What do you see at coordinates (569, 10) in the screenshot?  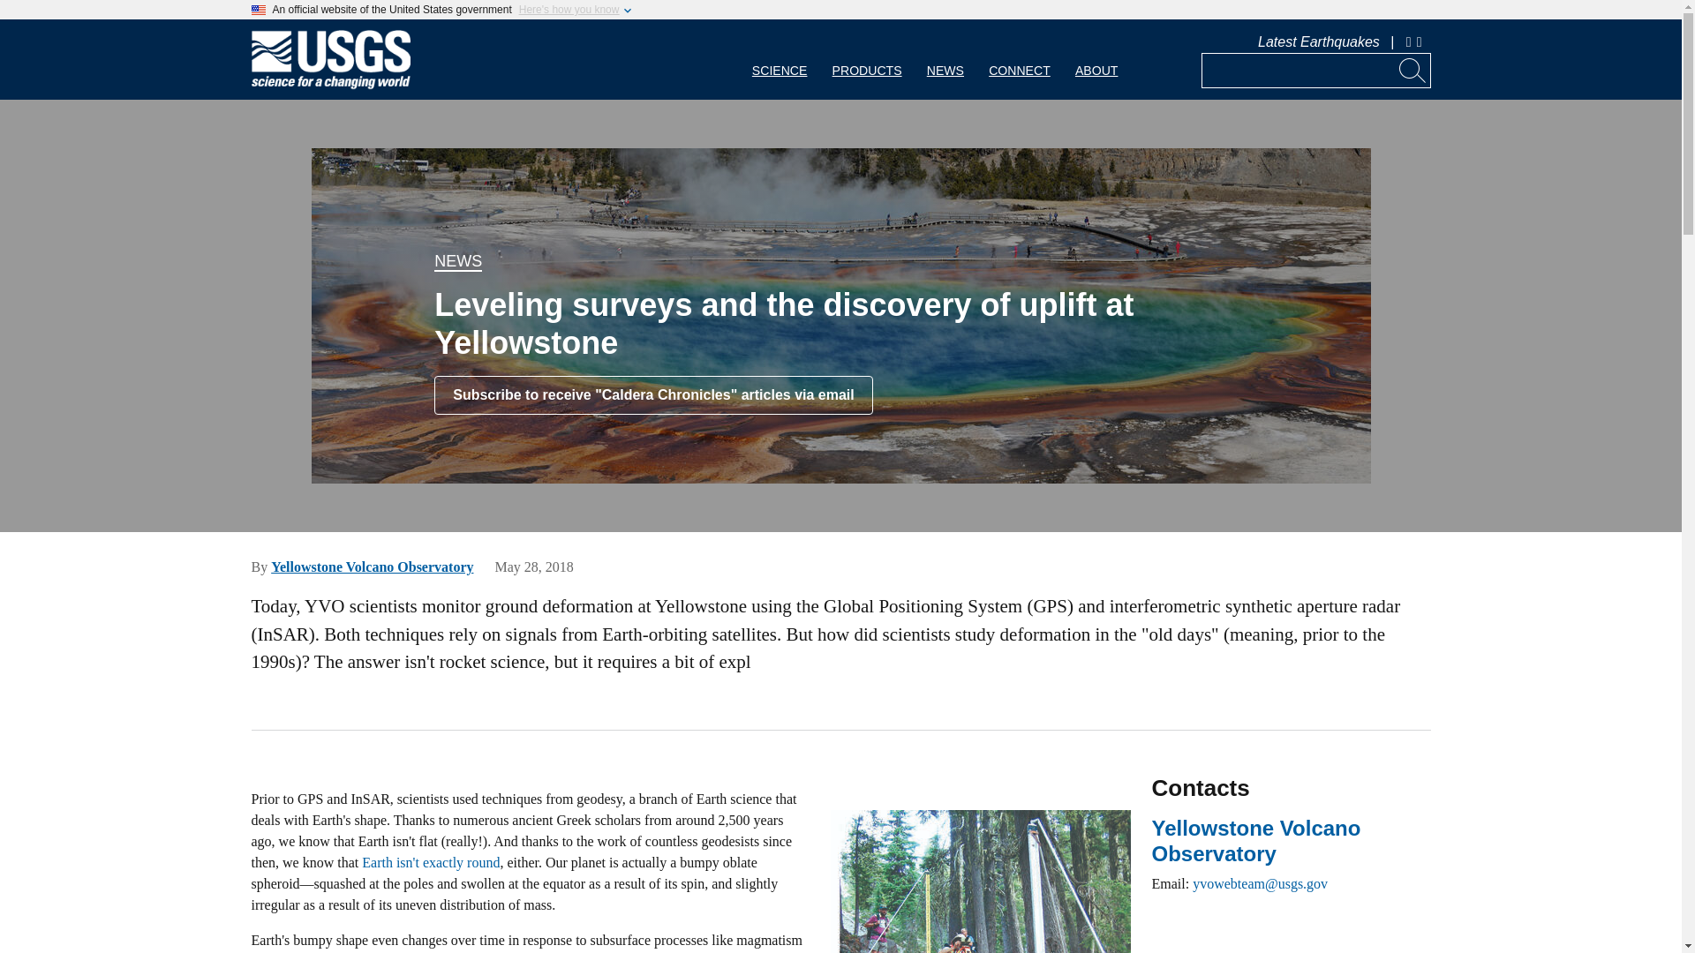 I see `Here's how you know` at bounding box center [569, 10].